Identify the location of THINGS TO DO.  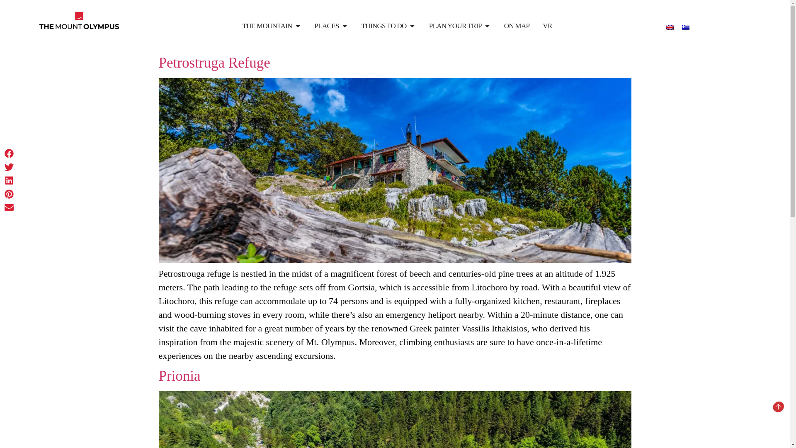
(384, 26).